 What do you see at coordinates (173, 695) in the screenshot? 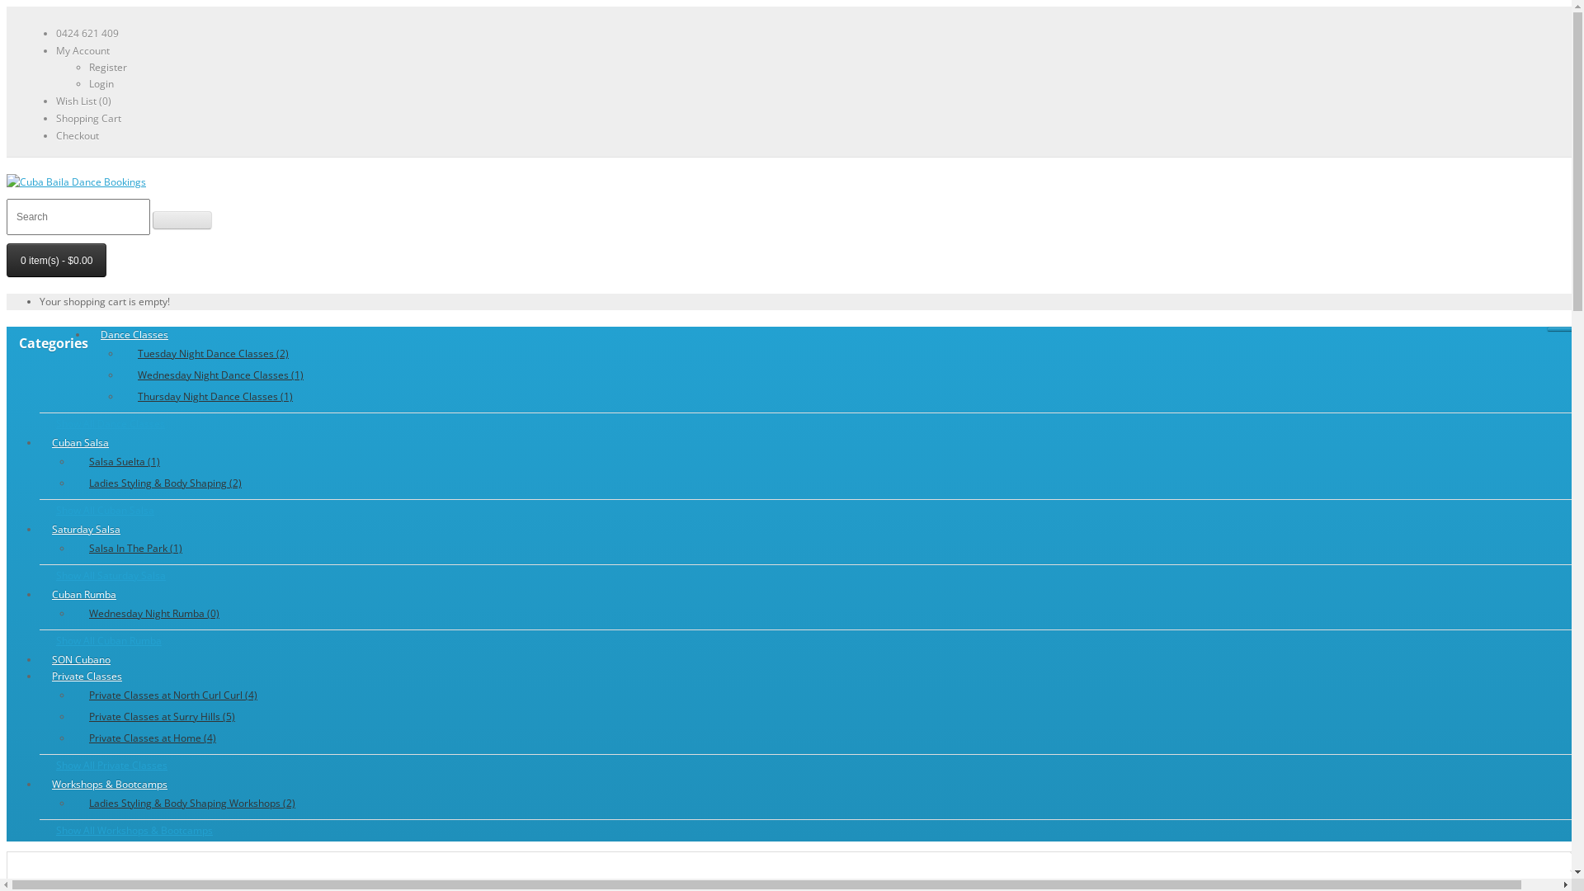
I see `Private Classes at North Curl Curl (4)` at bounding box center [173, 695].